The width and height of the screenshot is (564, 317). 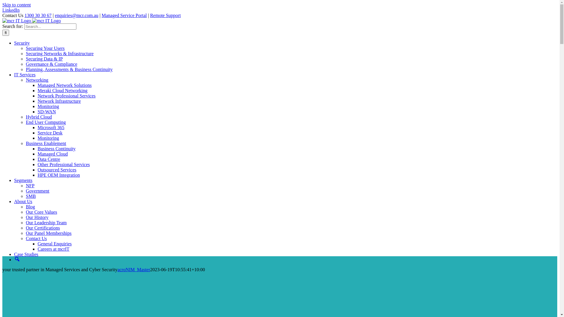 What do you see at coordinates (53, 154) in the screenshot?
I see `Managed Cloud` at bounding box center [53, 154].